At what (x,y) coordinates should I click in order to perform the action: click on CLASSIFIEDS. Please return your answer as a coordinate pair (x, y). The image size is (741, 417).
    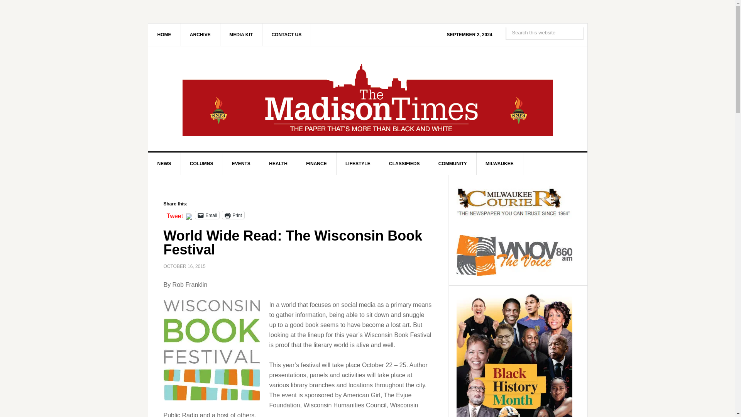
    Looking at the image, I should click on (404, 164).